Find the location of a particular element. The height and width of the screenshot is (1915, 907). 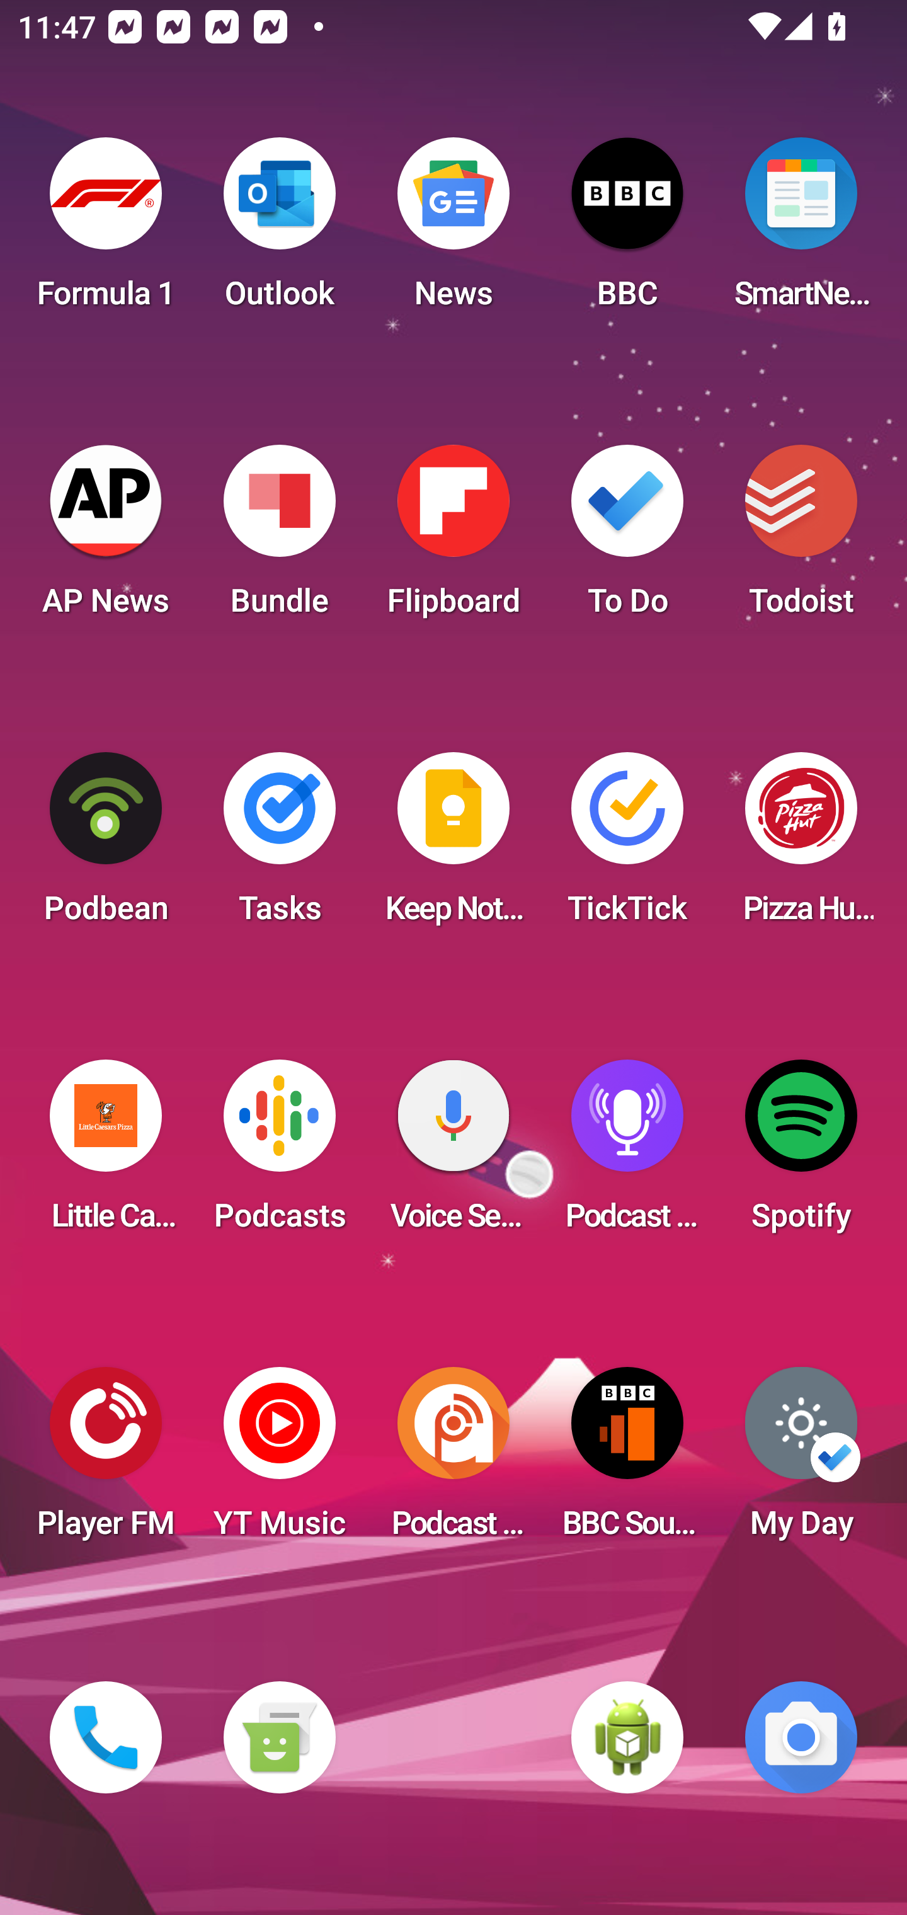

Outlook is located at coordinates (279, 231).